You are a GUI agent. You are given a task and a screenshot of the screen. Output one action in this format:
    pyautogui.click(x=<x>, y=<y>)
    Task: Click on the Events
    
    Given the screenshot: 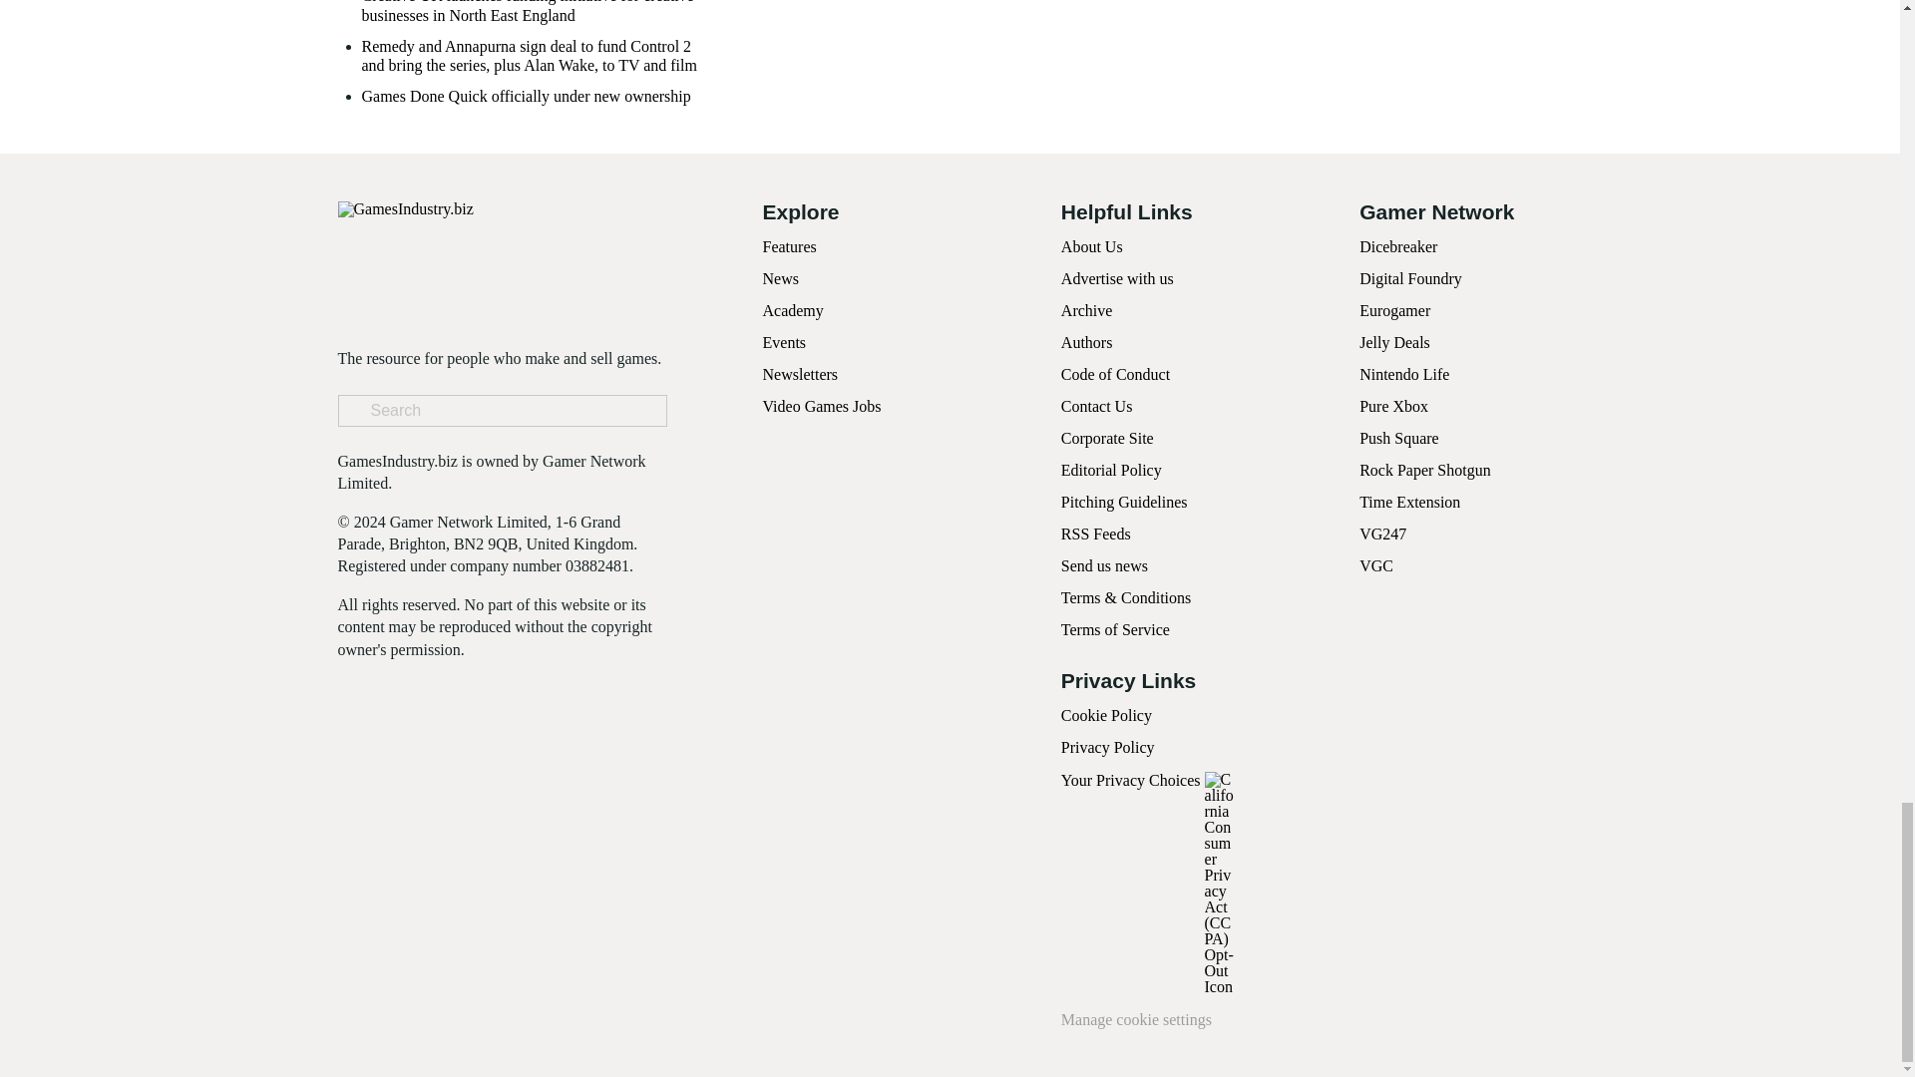 What is the action you would take?
    pyautogui.click(x=784, y=342)
    